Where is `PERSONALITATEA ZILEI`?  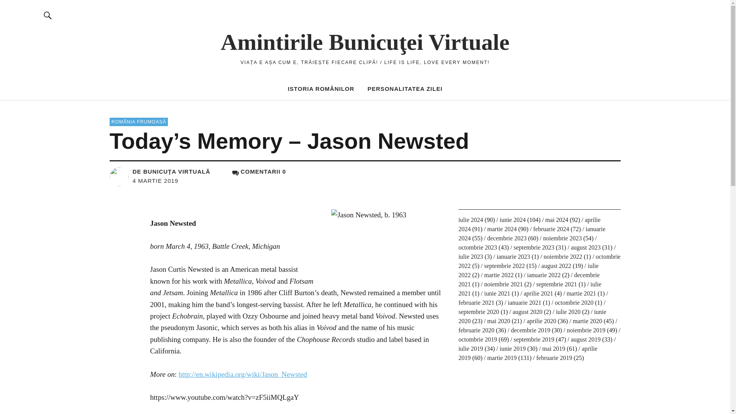 PERSONALITATEA ZILEI is located at coordinates (405, 88).